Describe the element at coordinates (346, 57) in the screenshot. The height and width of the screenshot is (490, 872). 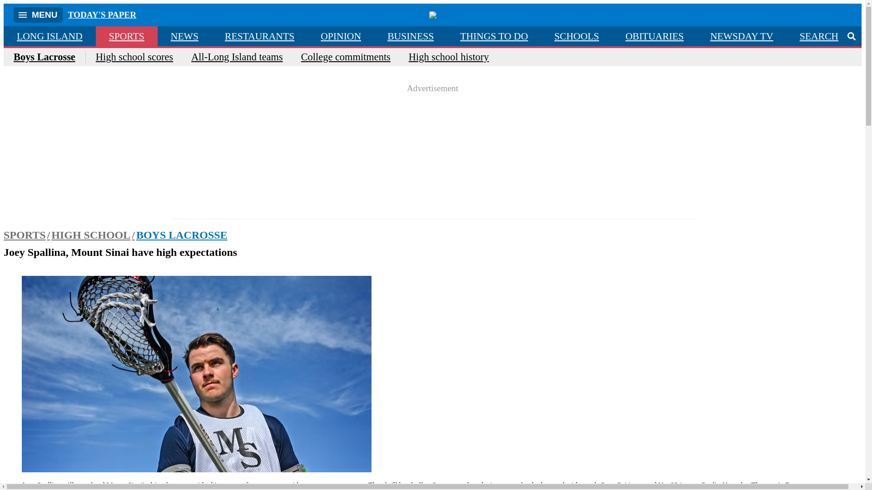
I see `College commitments` at that location.